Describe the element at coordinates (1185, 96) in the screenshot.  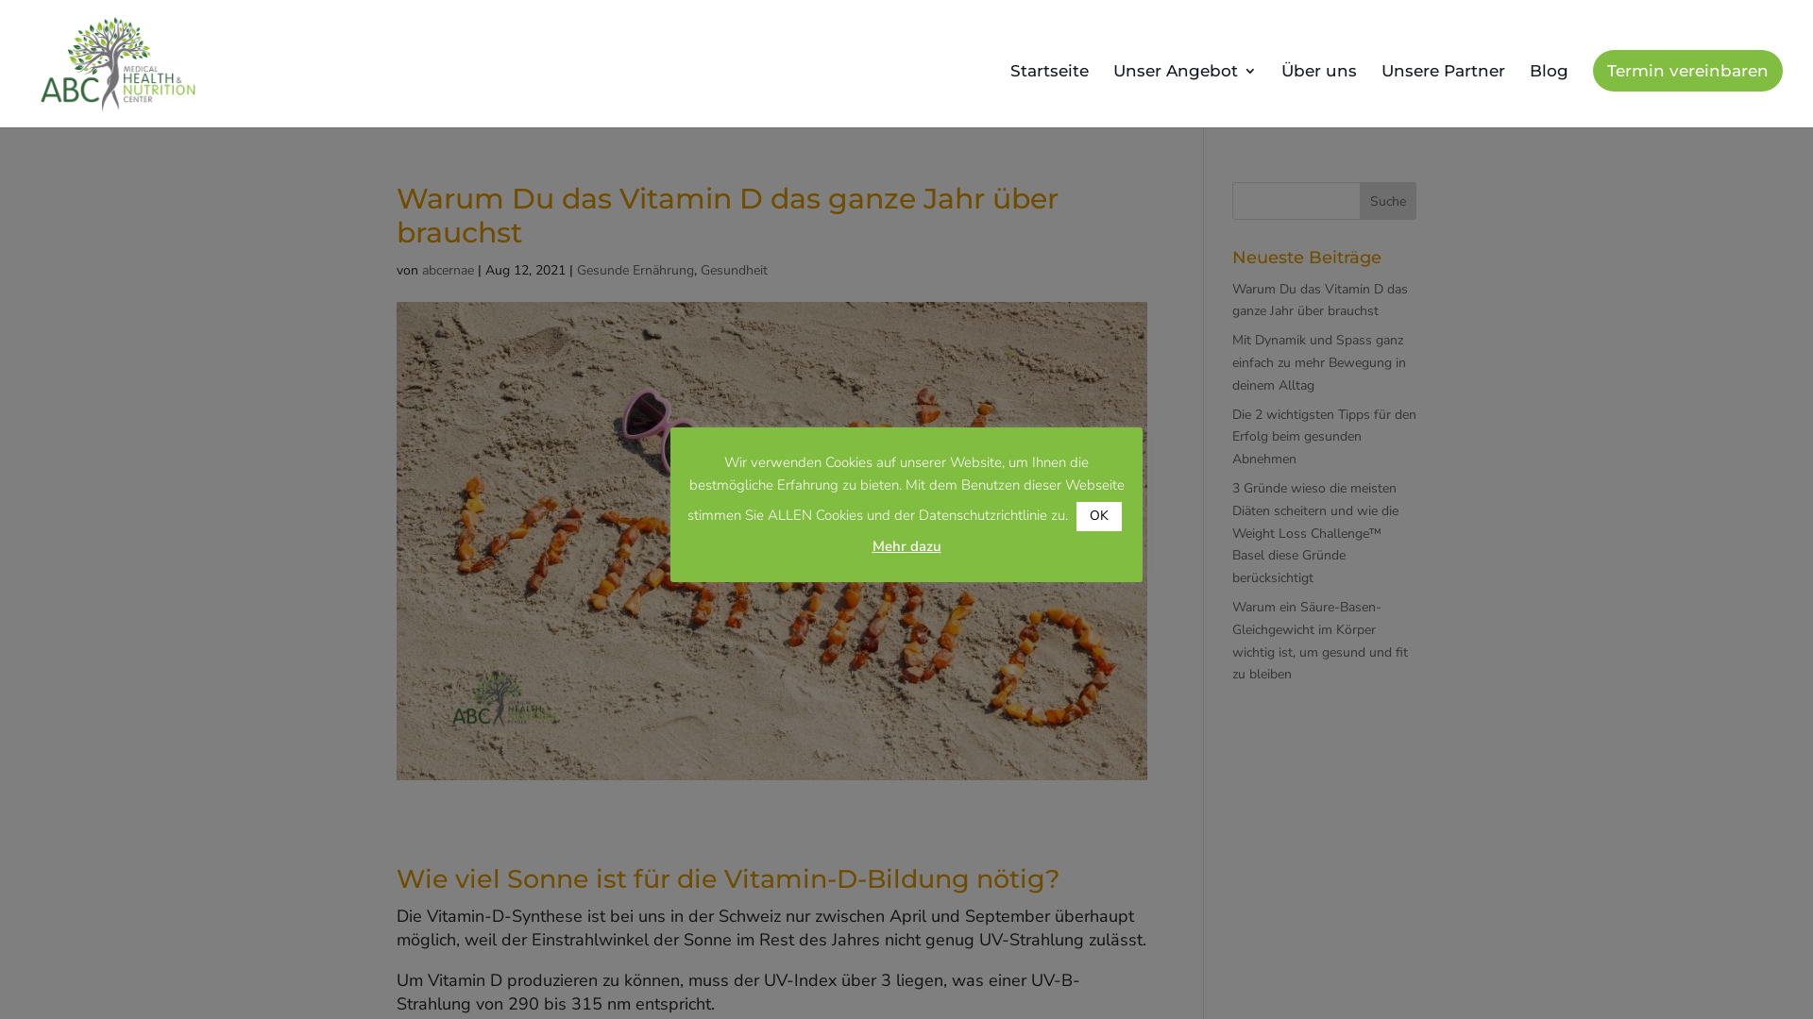
I see `Unser Angebot` at that location.